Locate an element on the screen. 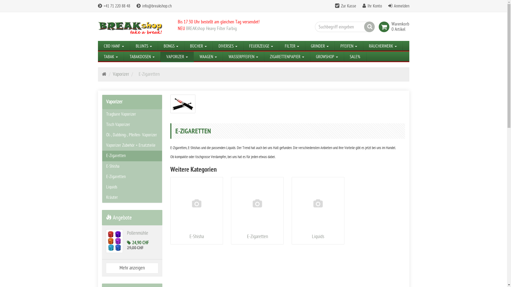 This screenshot has width=511, height=287. Ihr Konto is located at coordinates (374, 6).